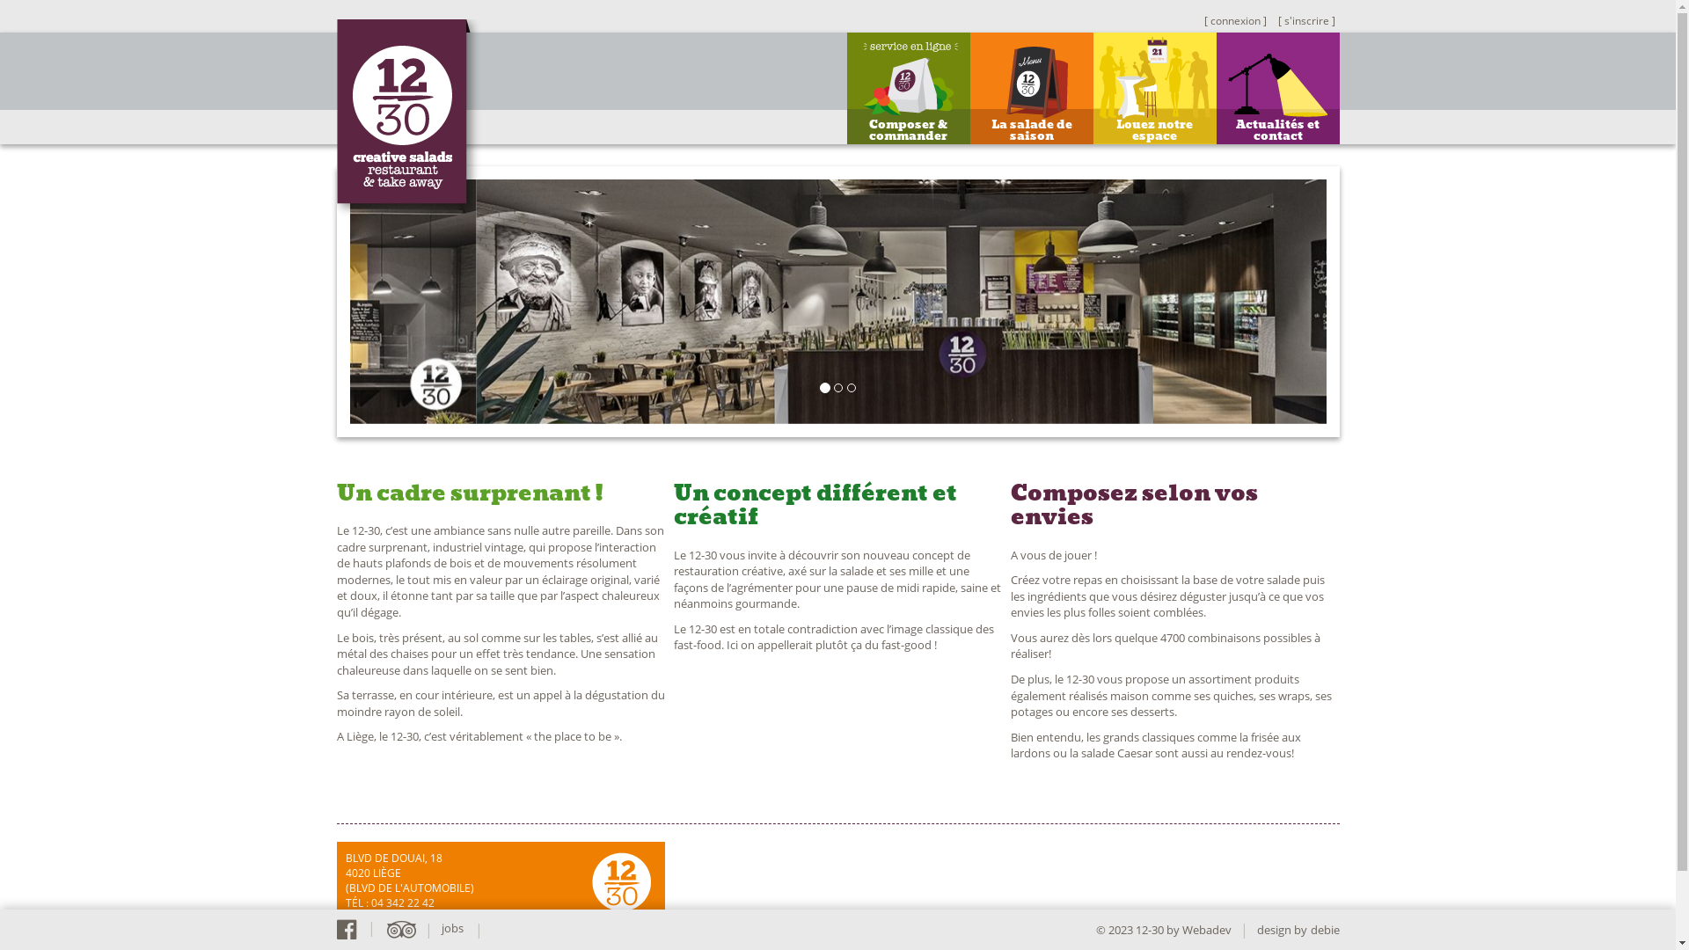 This screenshot has height=950, width=1689. Describe the element at coordinates (1031, 88) in the screenshot. I see `La salade de saison` at that location.